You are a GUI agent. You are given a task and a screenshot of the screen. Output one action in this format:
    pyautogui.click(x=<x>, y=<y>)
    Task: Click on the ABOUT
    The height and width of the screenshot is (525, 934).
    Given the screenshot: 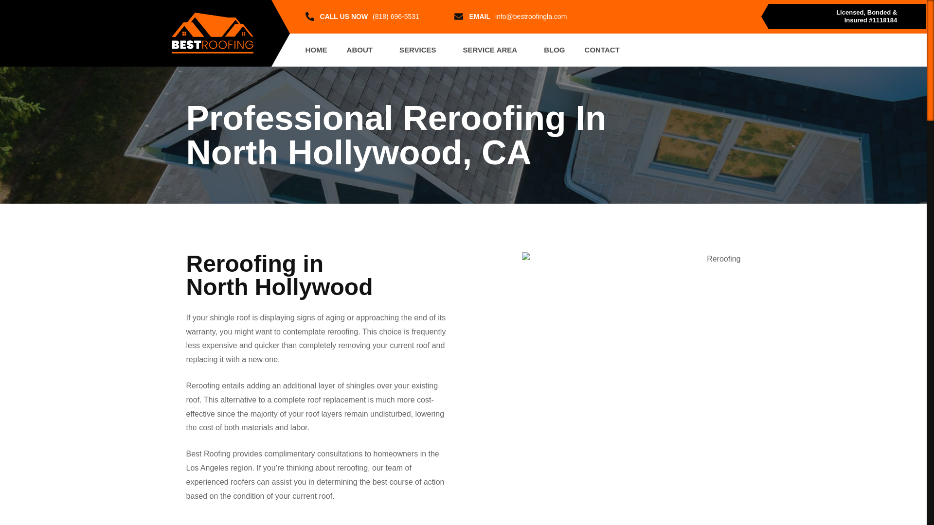 What is the action you would take?
    pyautogui.click(x=363, y=50)
    